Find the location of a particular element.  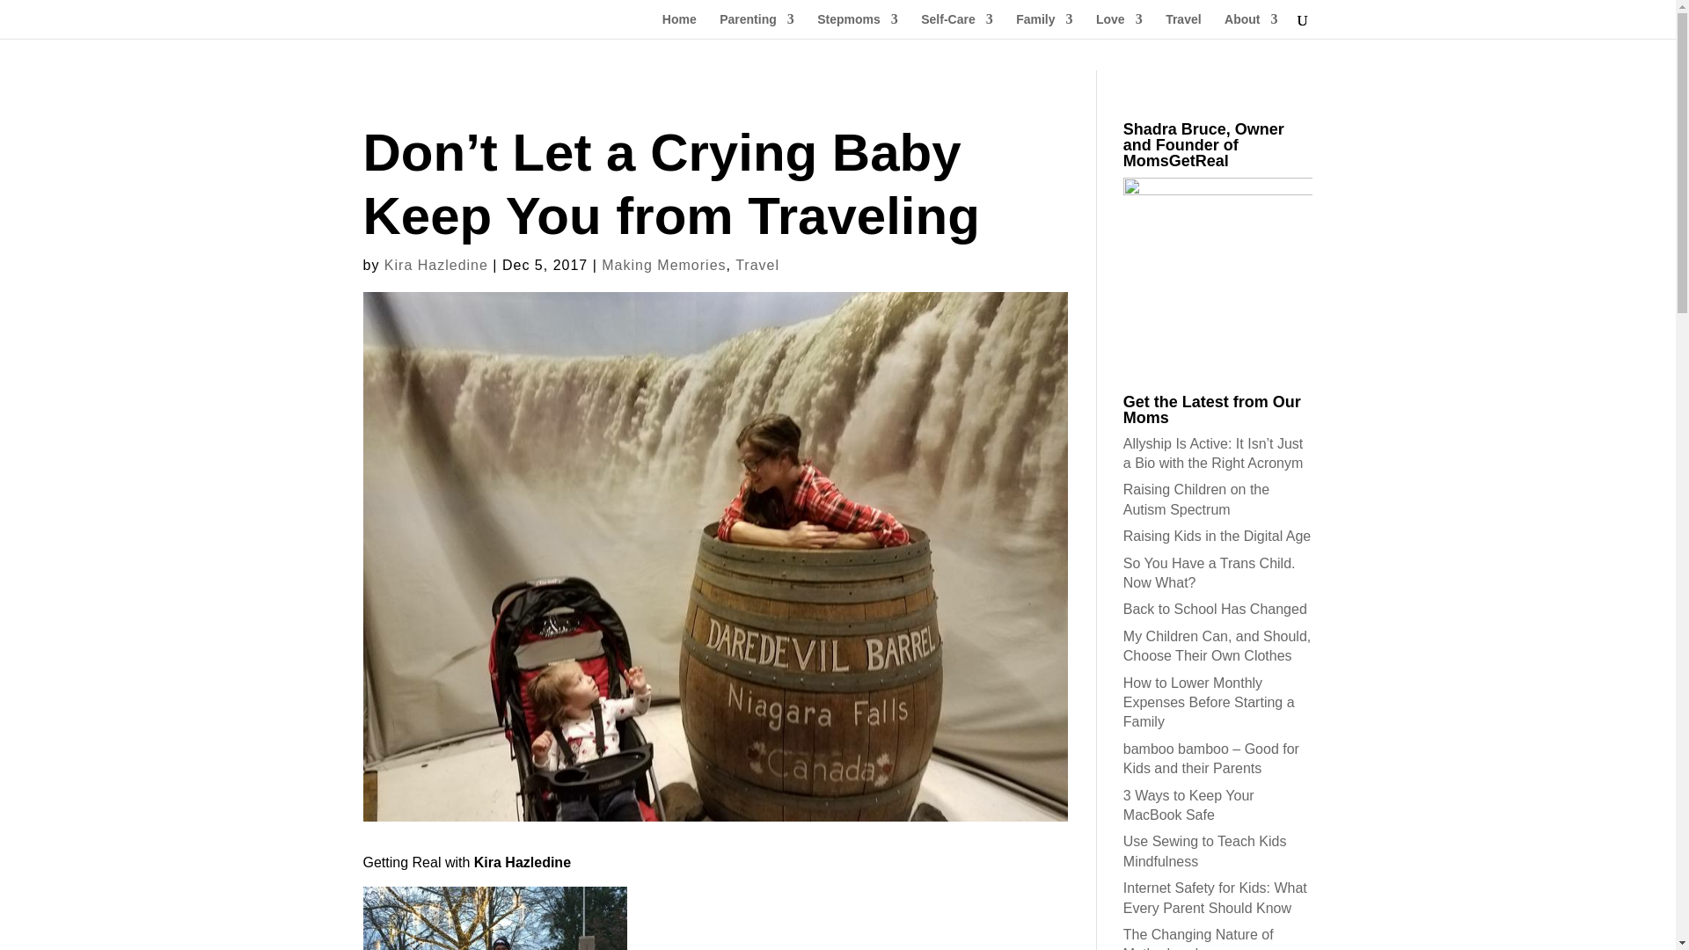

About is located at coordinates (1251, 26).